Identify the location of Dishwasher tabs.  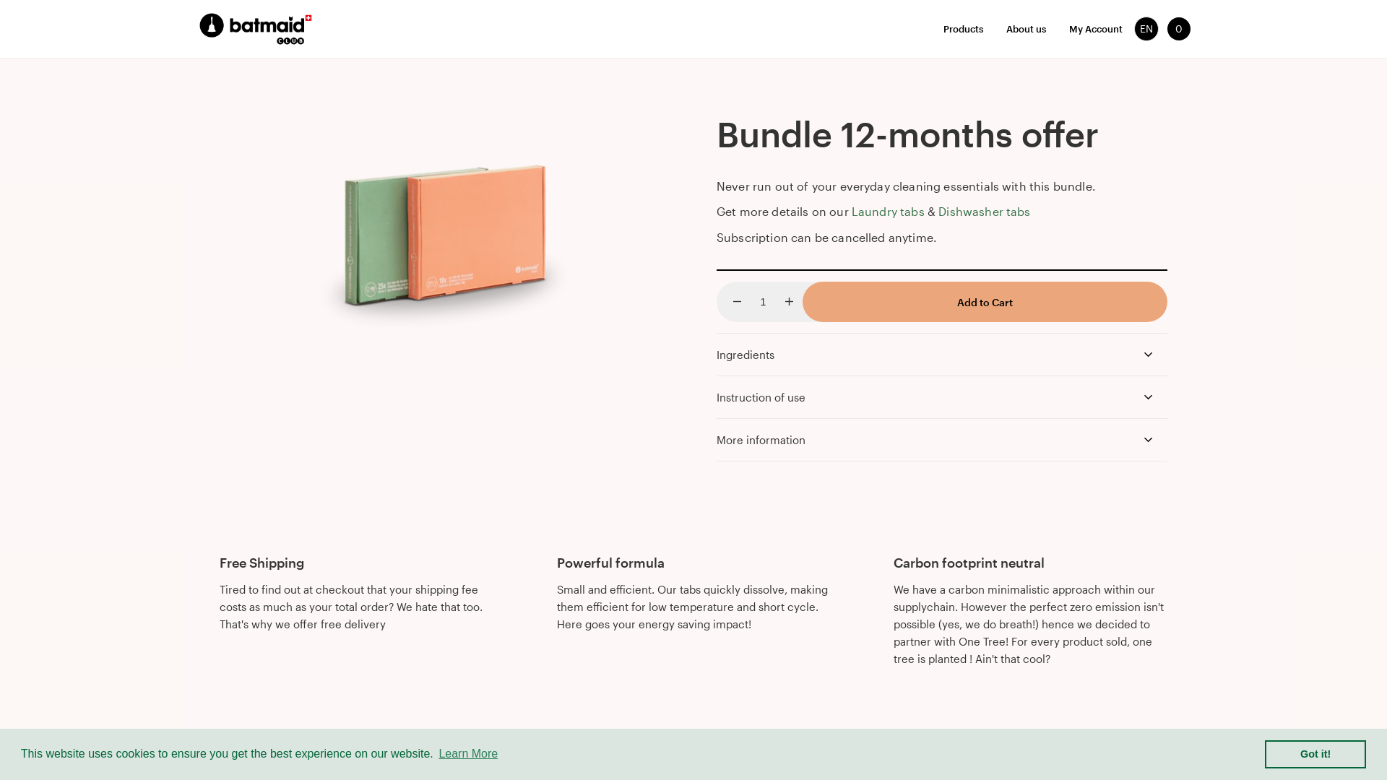
(984, 211).